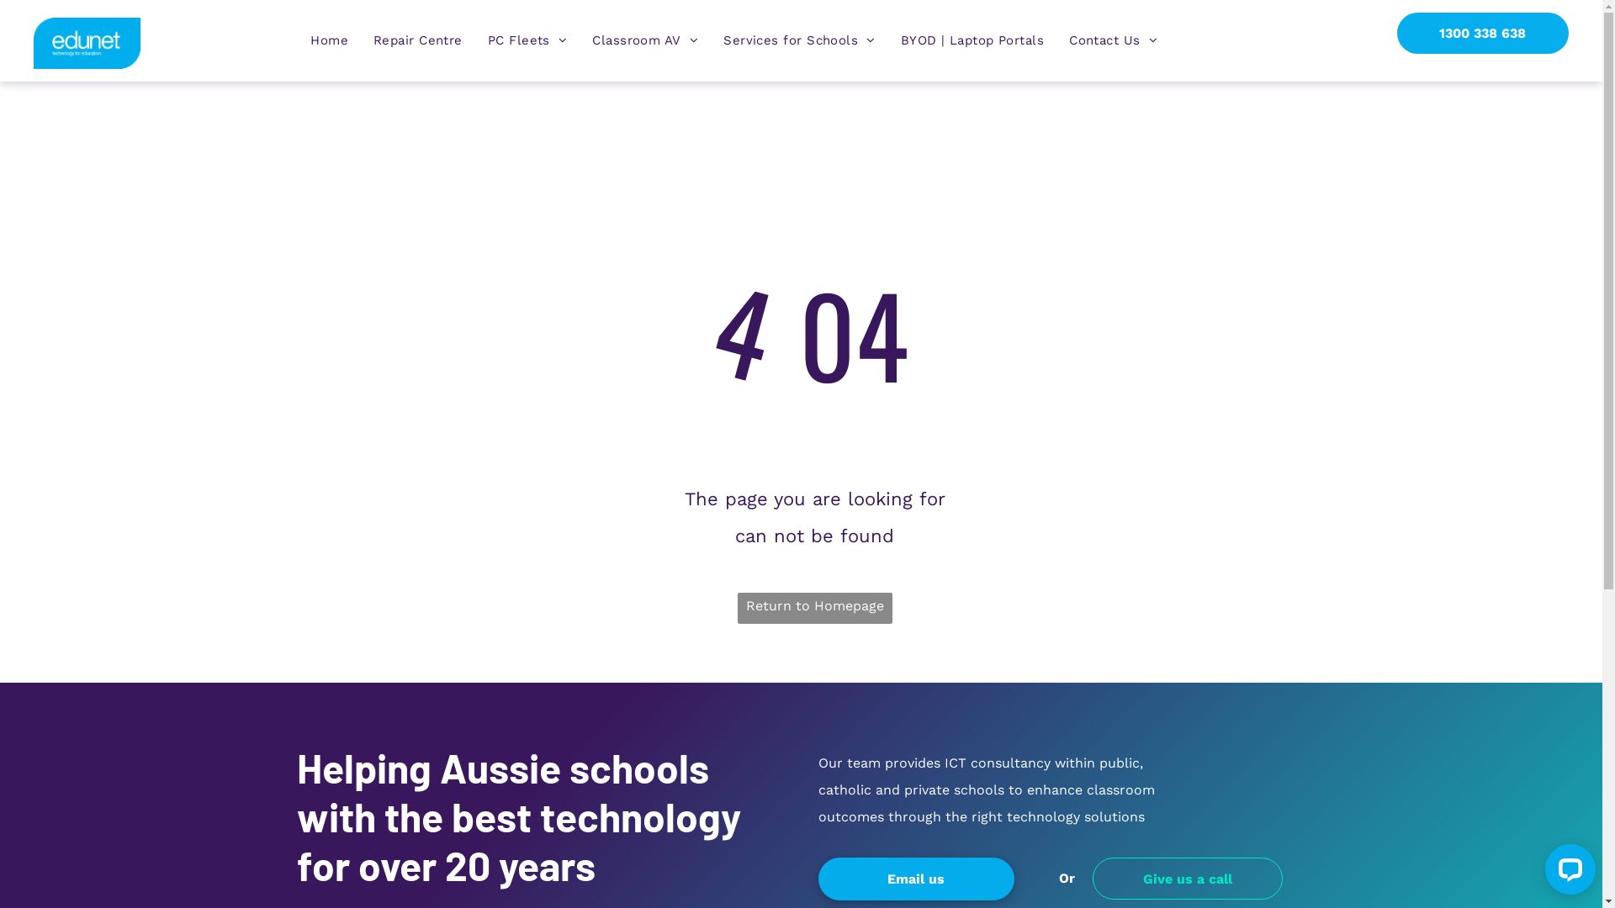 The height and width of the screenshot is (908, 1615). Describe the element at coordinates (1483, 34) in the screenshot. I see `1300 338 638` at that location.